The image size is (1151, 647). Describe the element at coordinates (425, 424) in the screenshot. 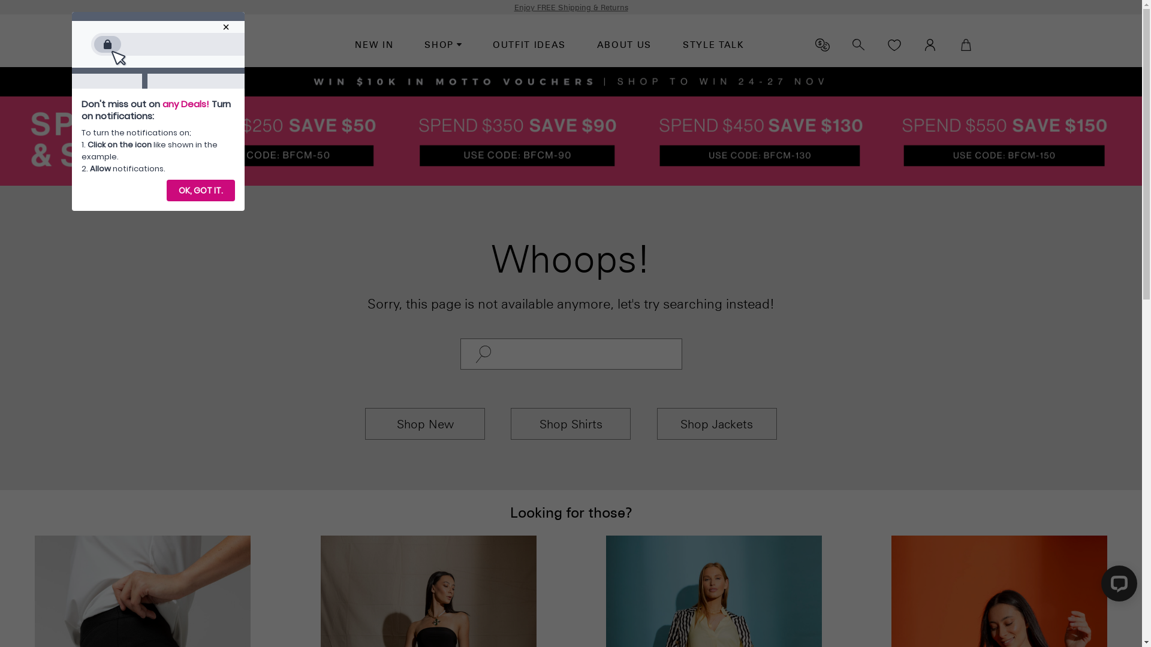

I see `Shop New` at that location.